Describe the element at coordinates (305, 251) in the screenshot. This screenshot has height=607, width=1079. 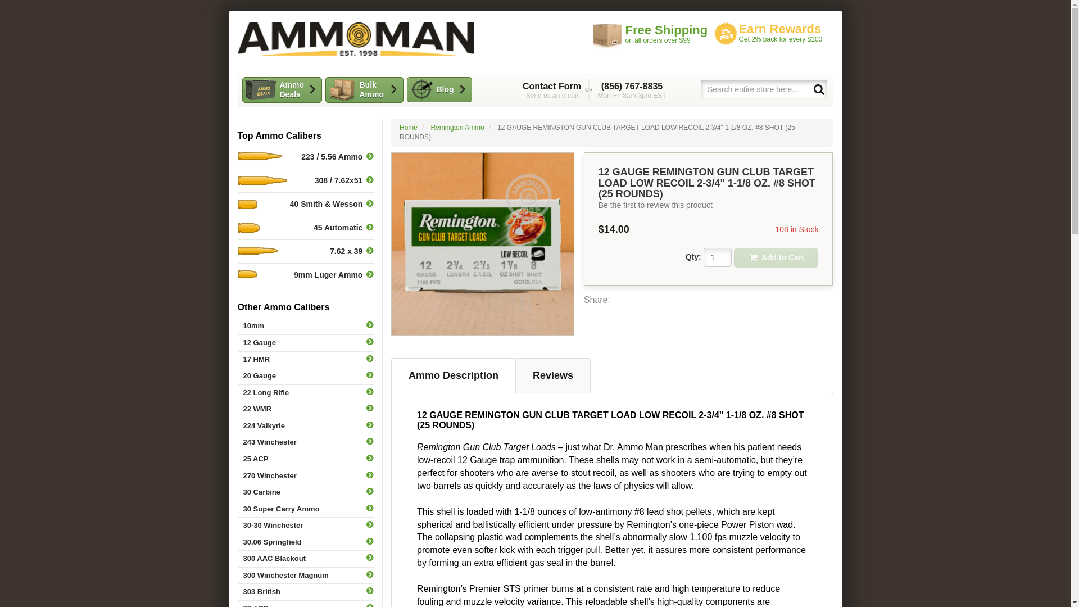
I see `7.62 x 39` at that location.